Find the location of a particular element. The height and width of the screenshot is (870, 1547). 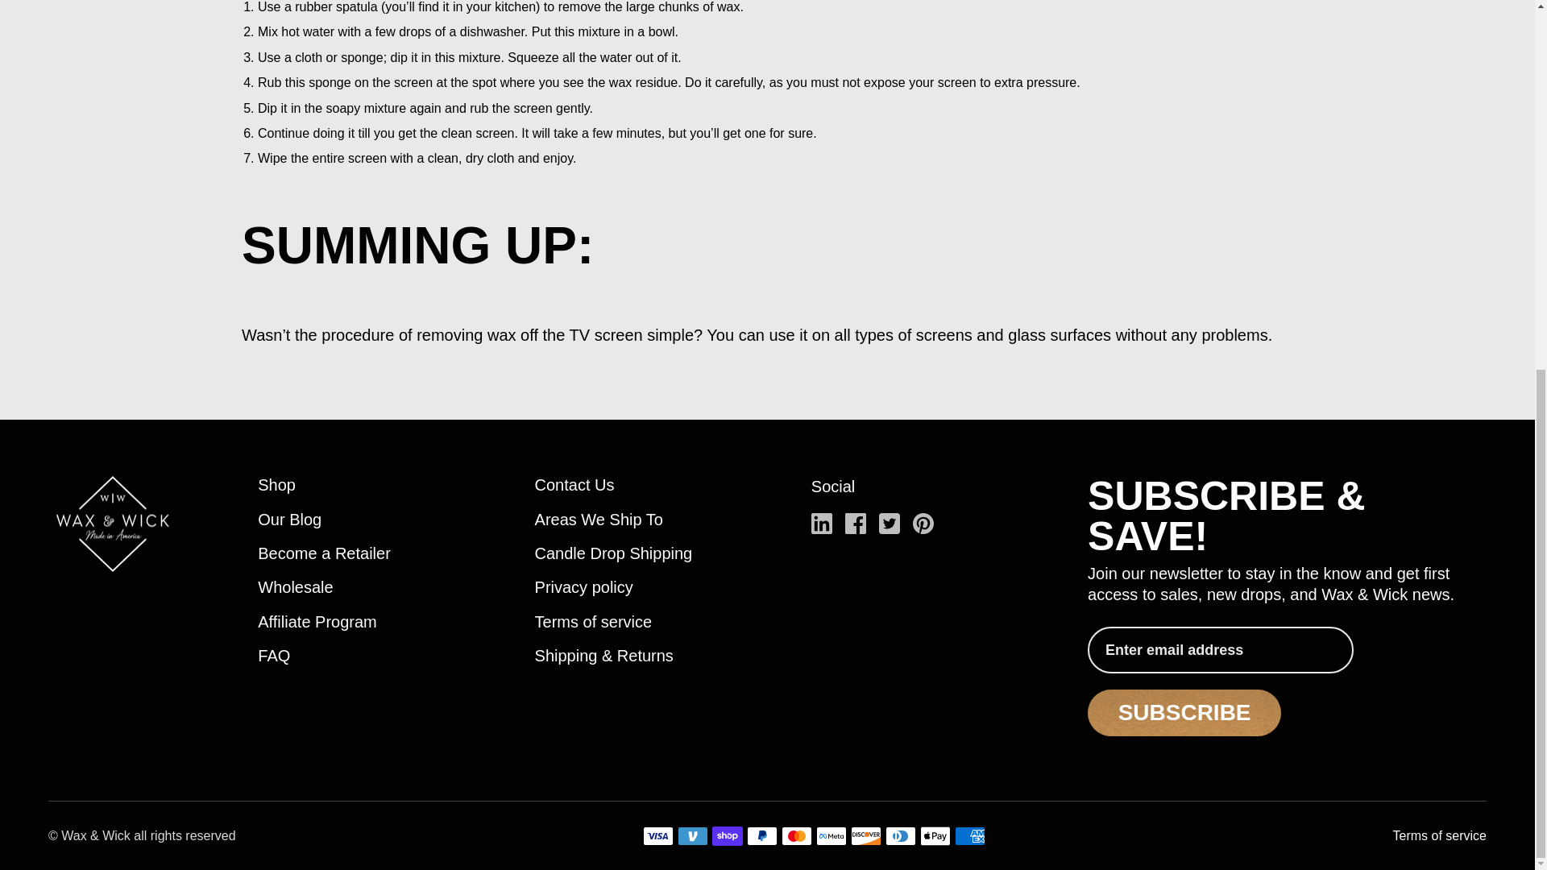

Terms of service is located at coordinates (594, 623).